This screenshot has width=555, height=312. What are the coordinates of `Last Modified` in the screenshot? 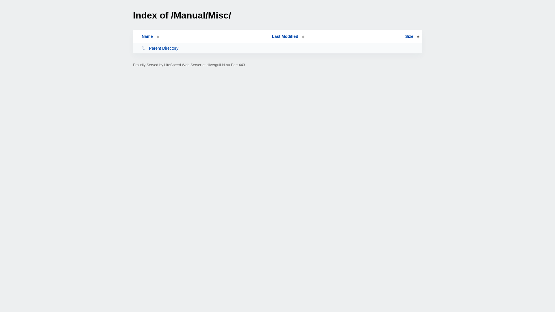 It's located at (288, 36).